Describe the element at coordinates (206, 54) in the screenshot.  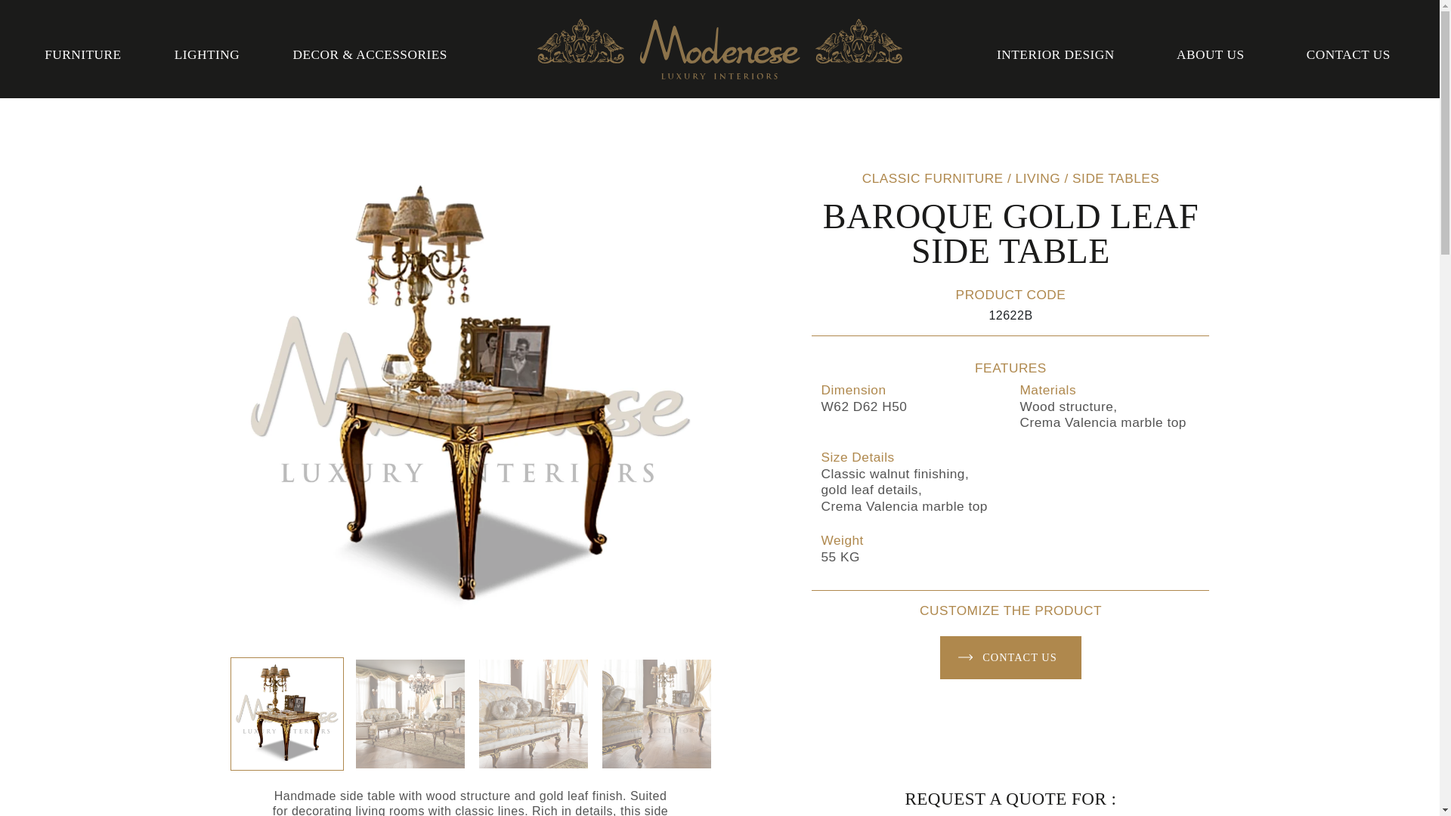
I see `LIGHTING` at that location.